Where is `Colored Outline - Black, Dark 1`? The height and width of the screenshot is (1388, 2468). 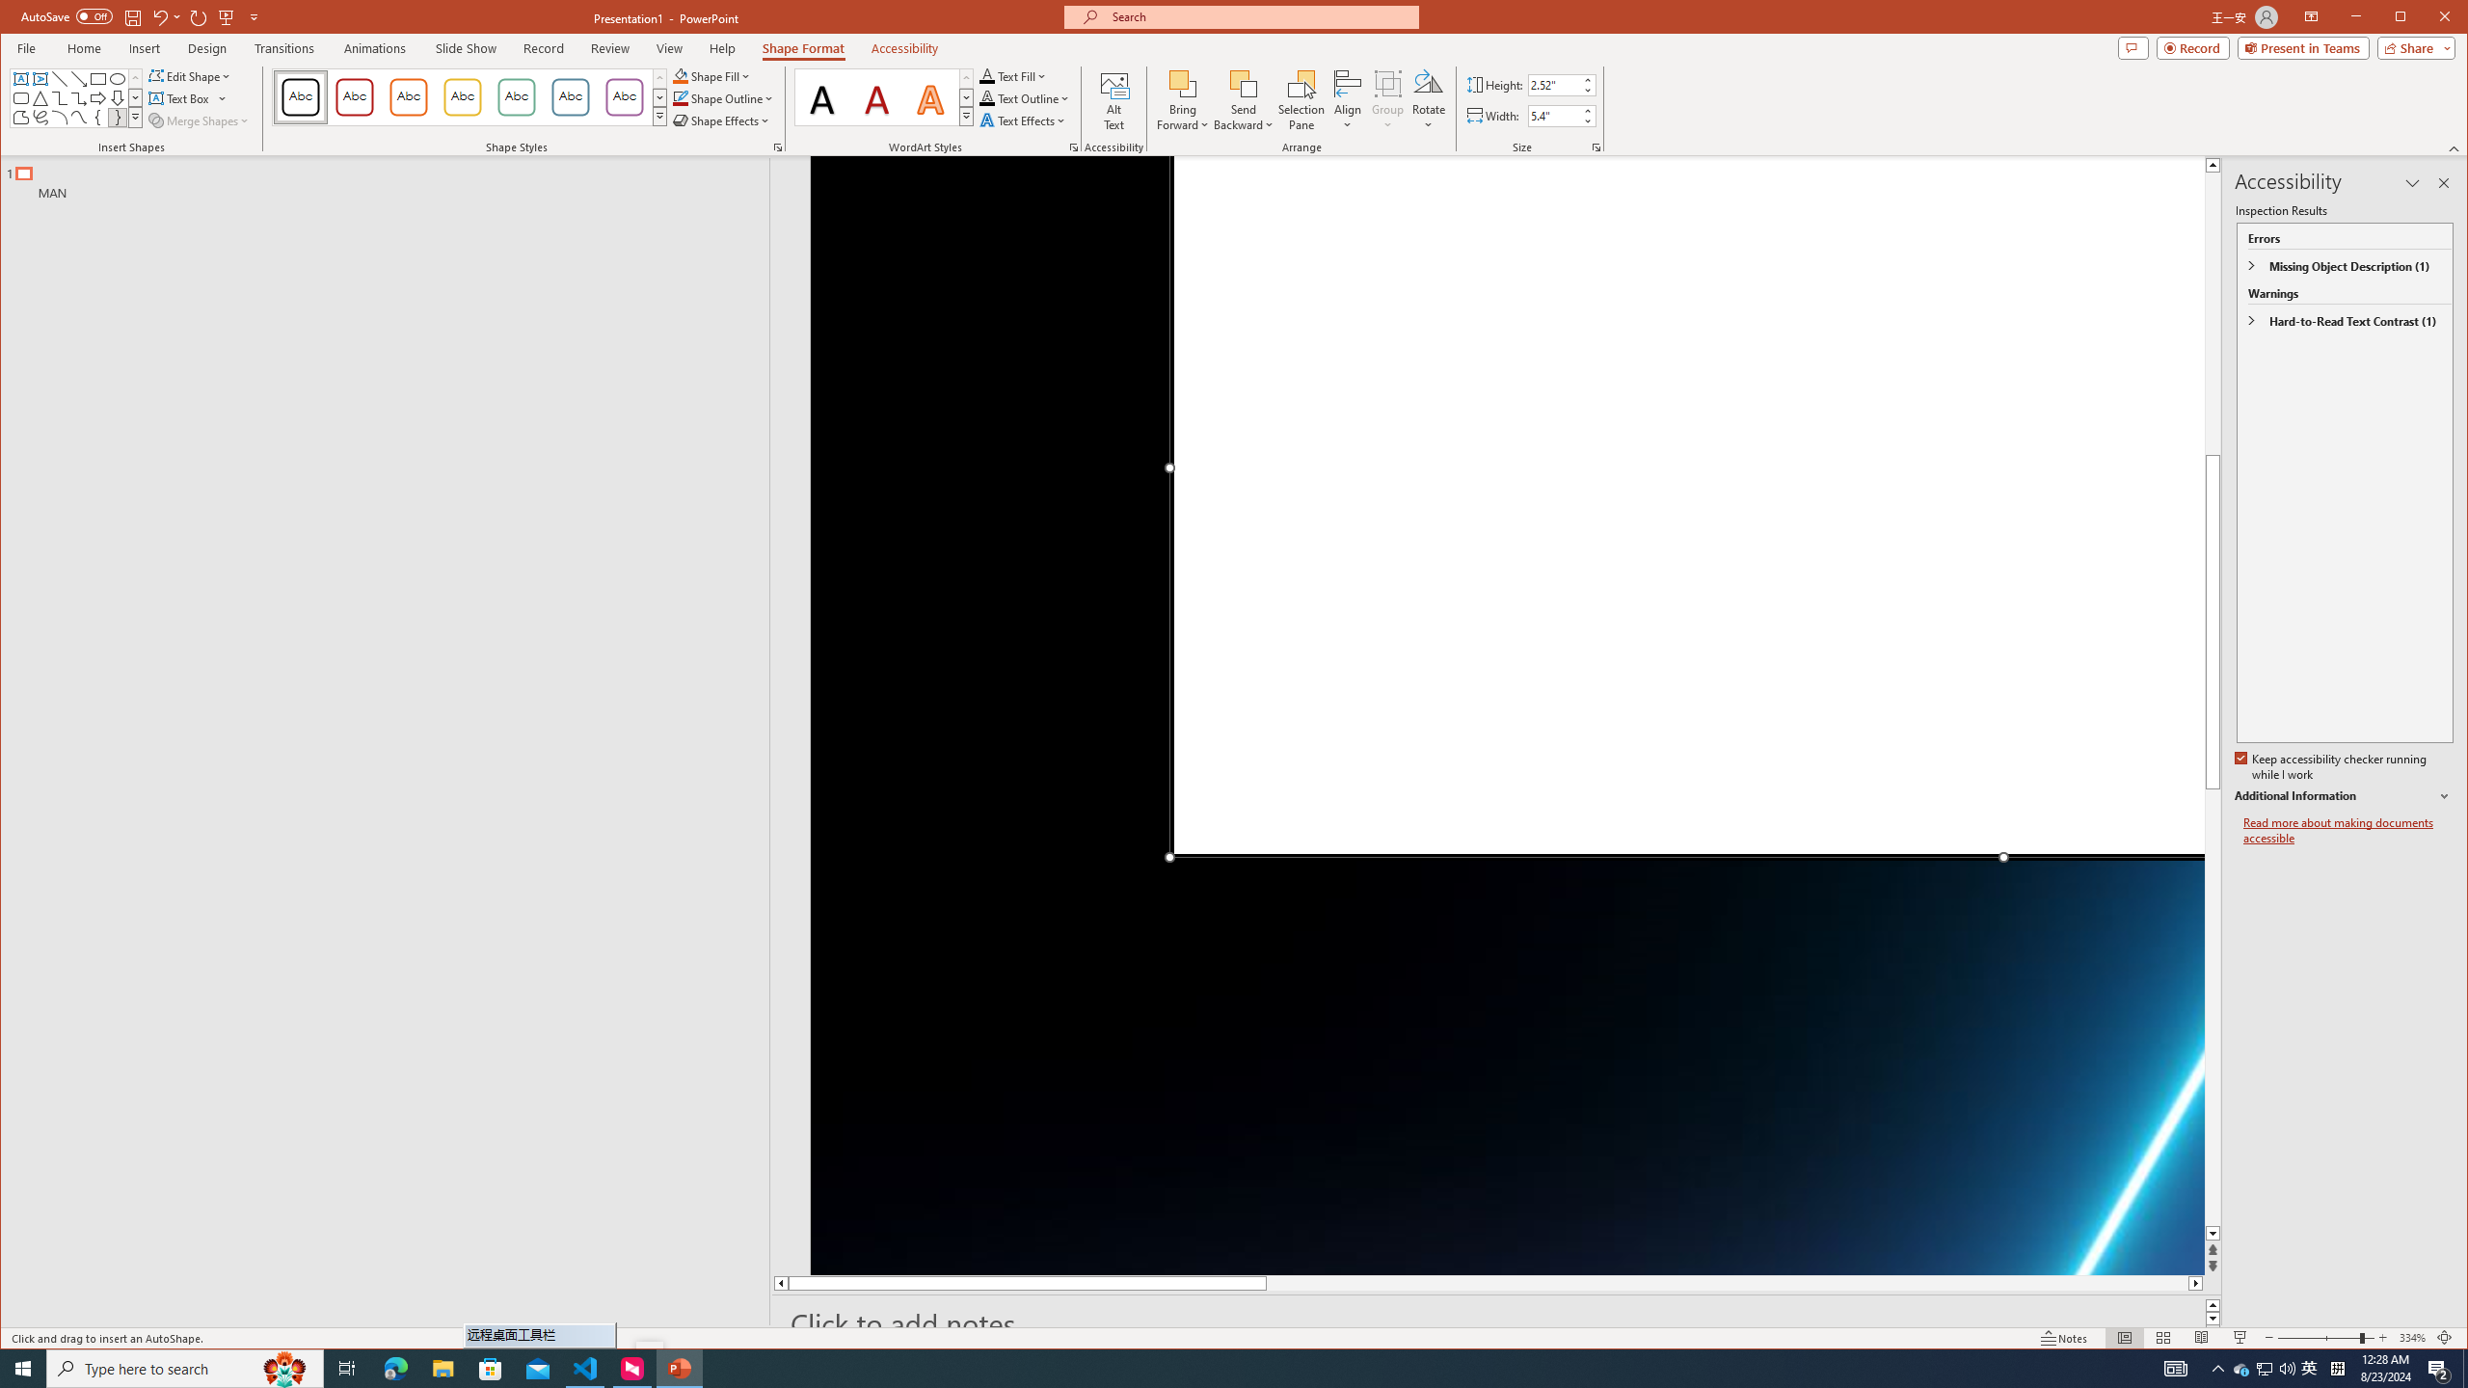
Colored Outline - Black, Dark 1 is located at coordinates (301, 97).